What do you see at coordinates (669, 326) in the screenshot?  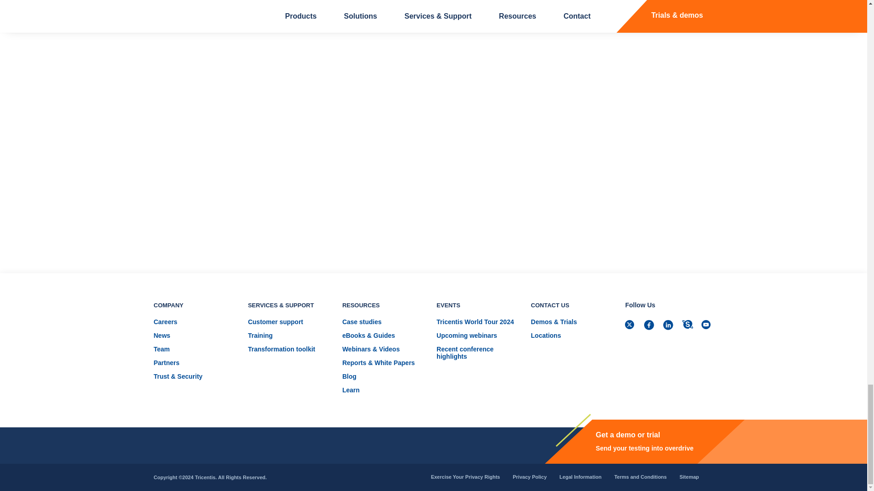 I see `Linkedin` at bounding box center [669, 326].